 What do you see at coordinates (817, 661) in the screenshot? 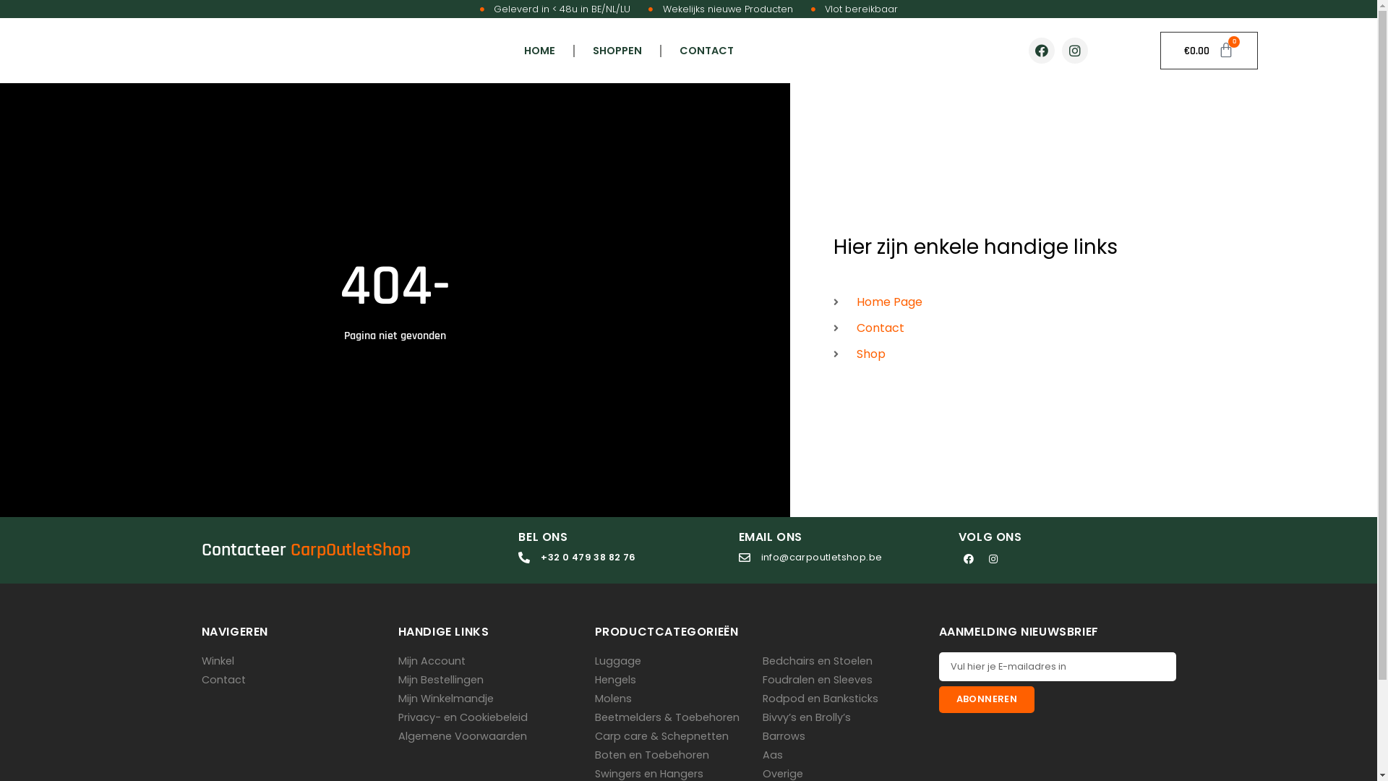
I see `Bedchairs en Stoelen` at bounding box center [817, 661].